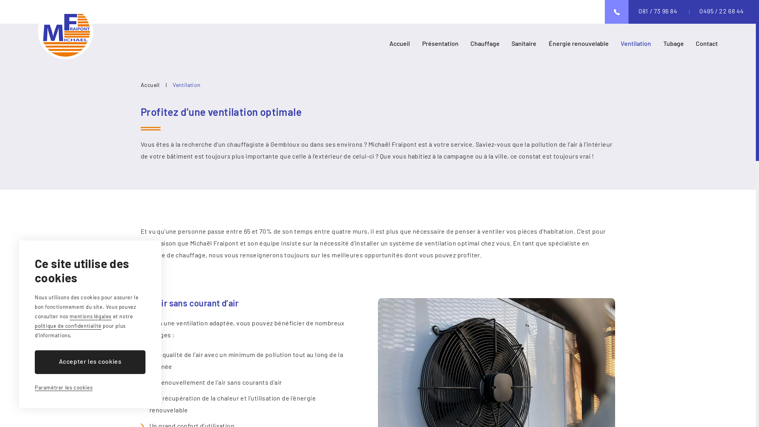 This screenshot has width=759, height=427. What do you see at coordinates (707, 43) in the screenshot?
I see `Contact` at bounding box center [707, 43].